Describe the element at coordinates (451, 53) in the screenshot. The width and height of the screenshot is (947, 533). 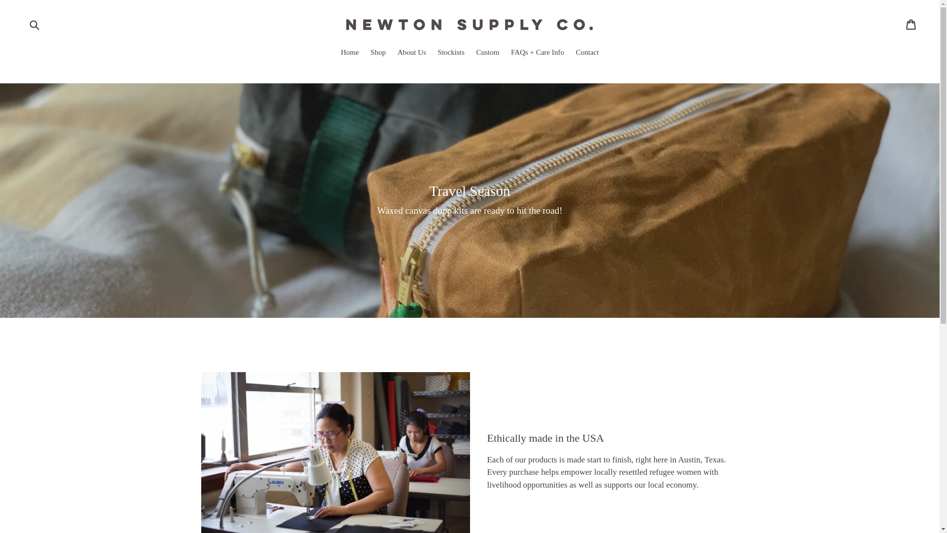
I see `Stockists` at that location.